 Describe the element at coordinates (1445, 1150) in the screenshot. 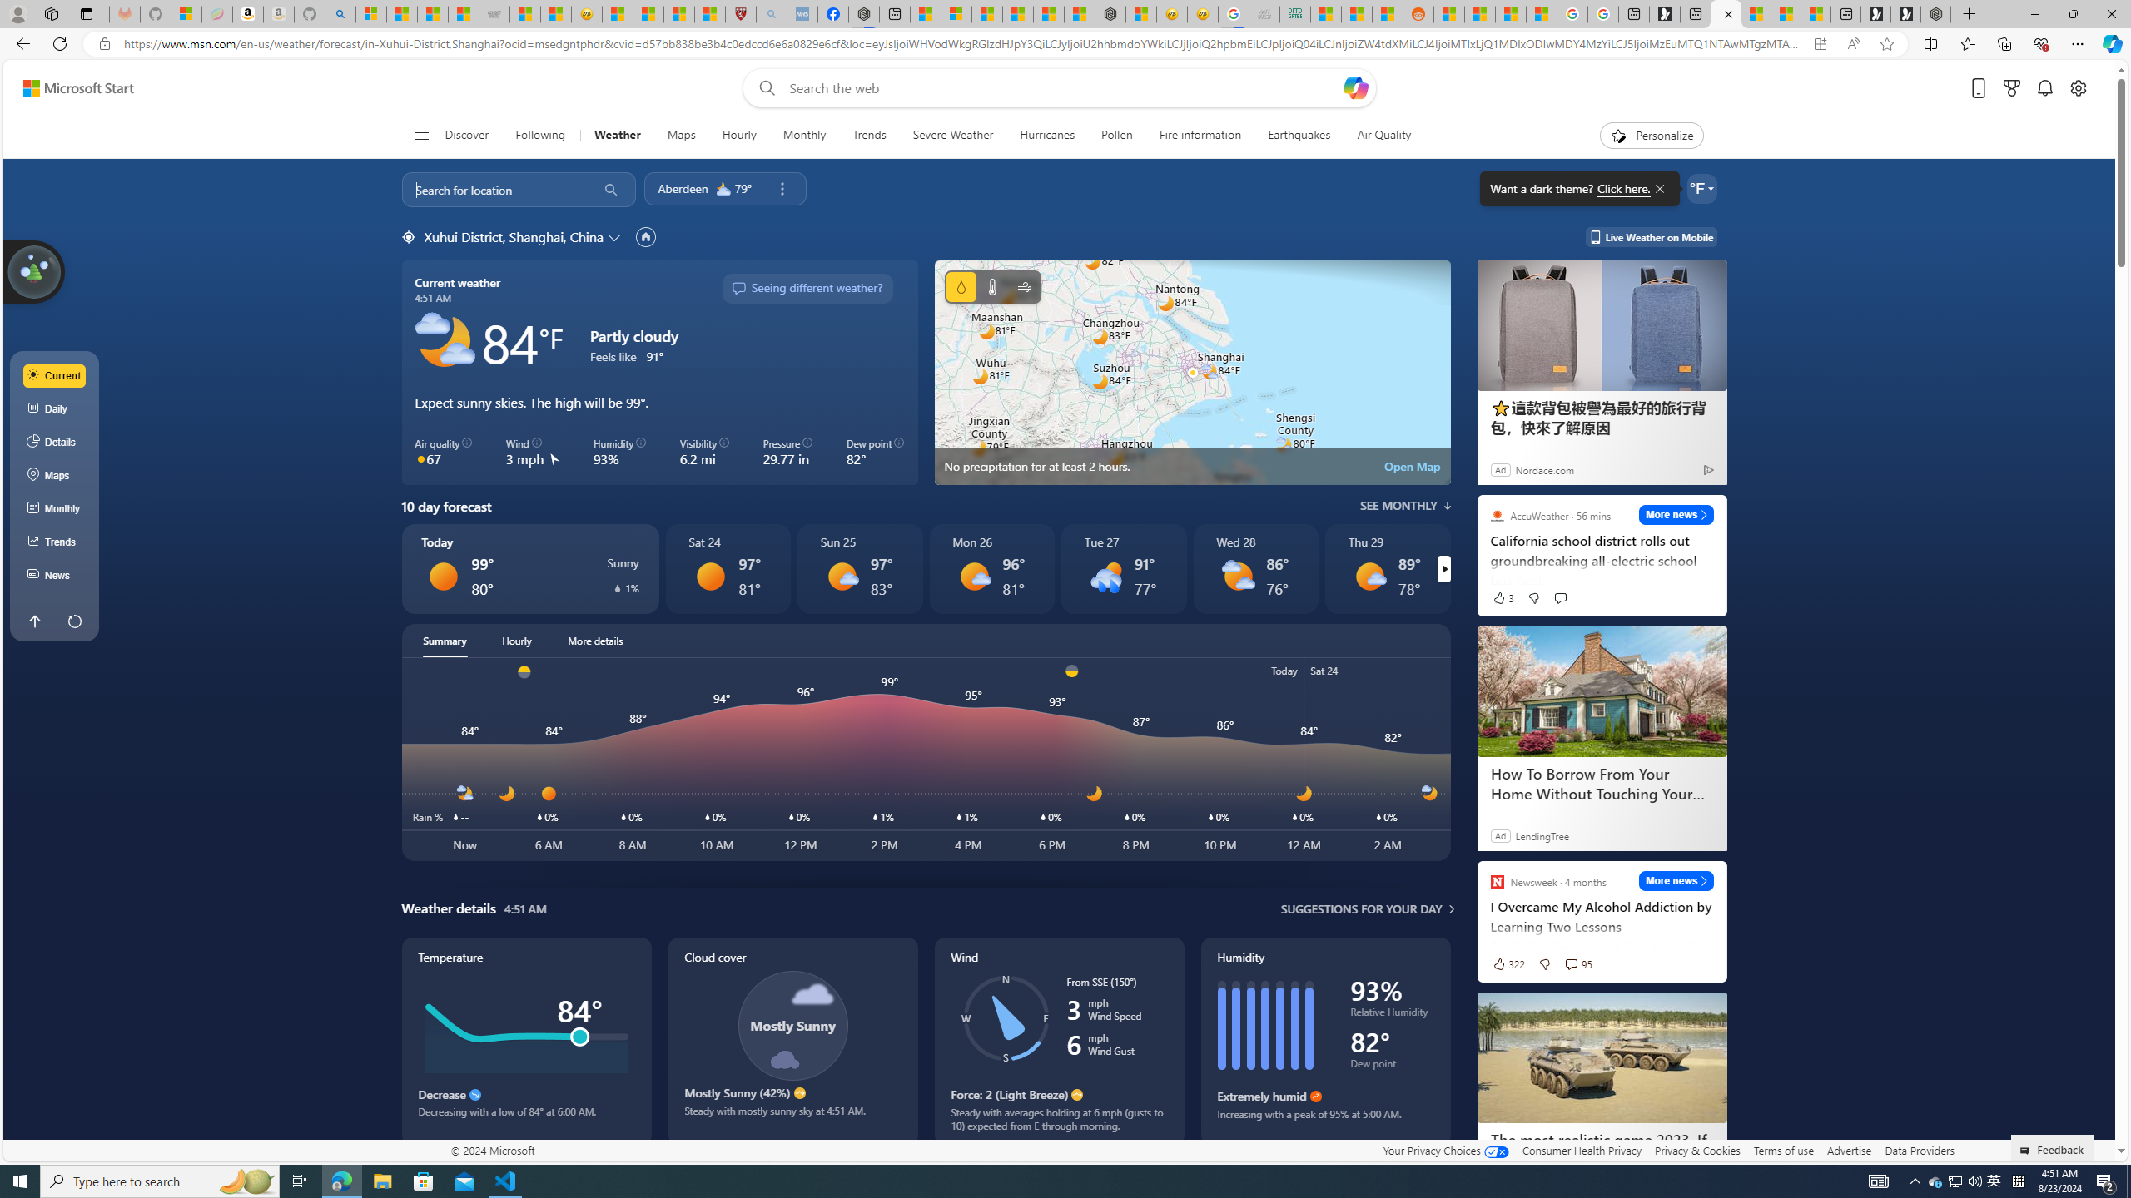

I see `Your Privacy Choices` at that location.